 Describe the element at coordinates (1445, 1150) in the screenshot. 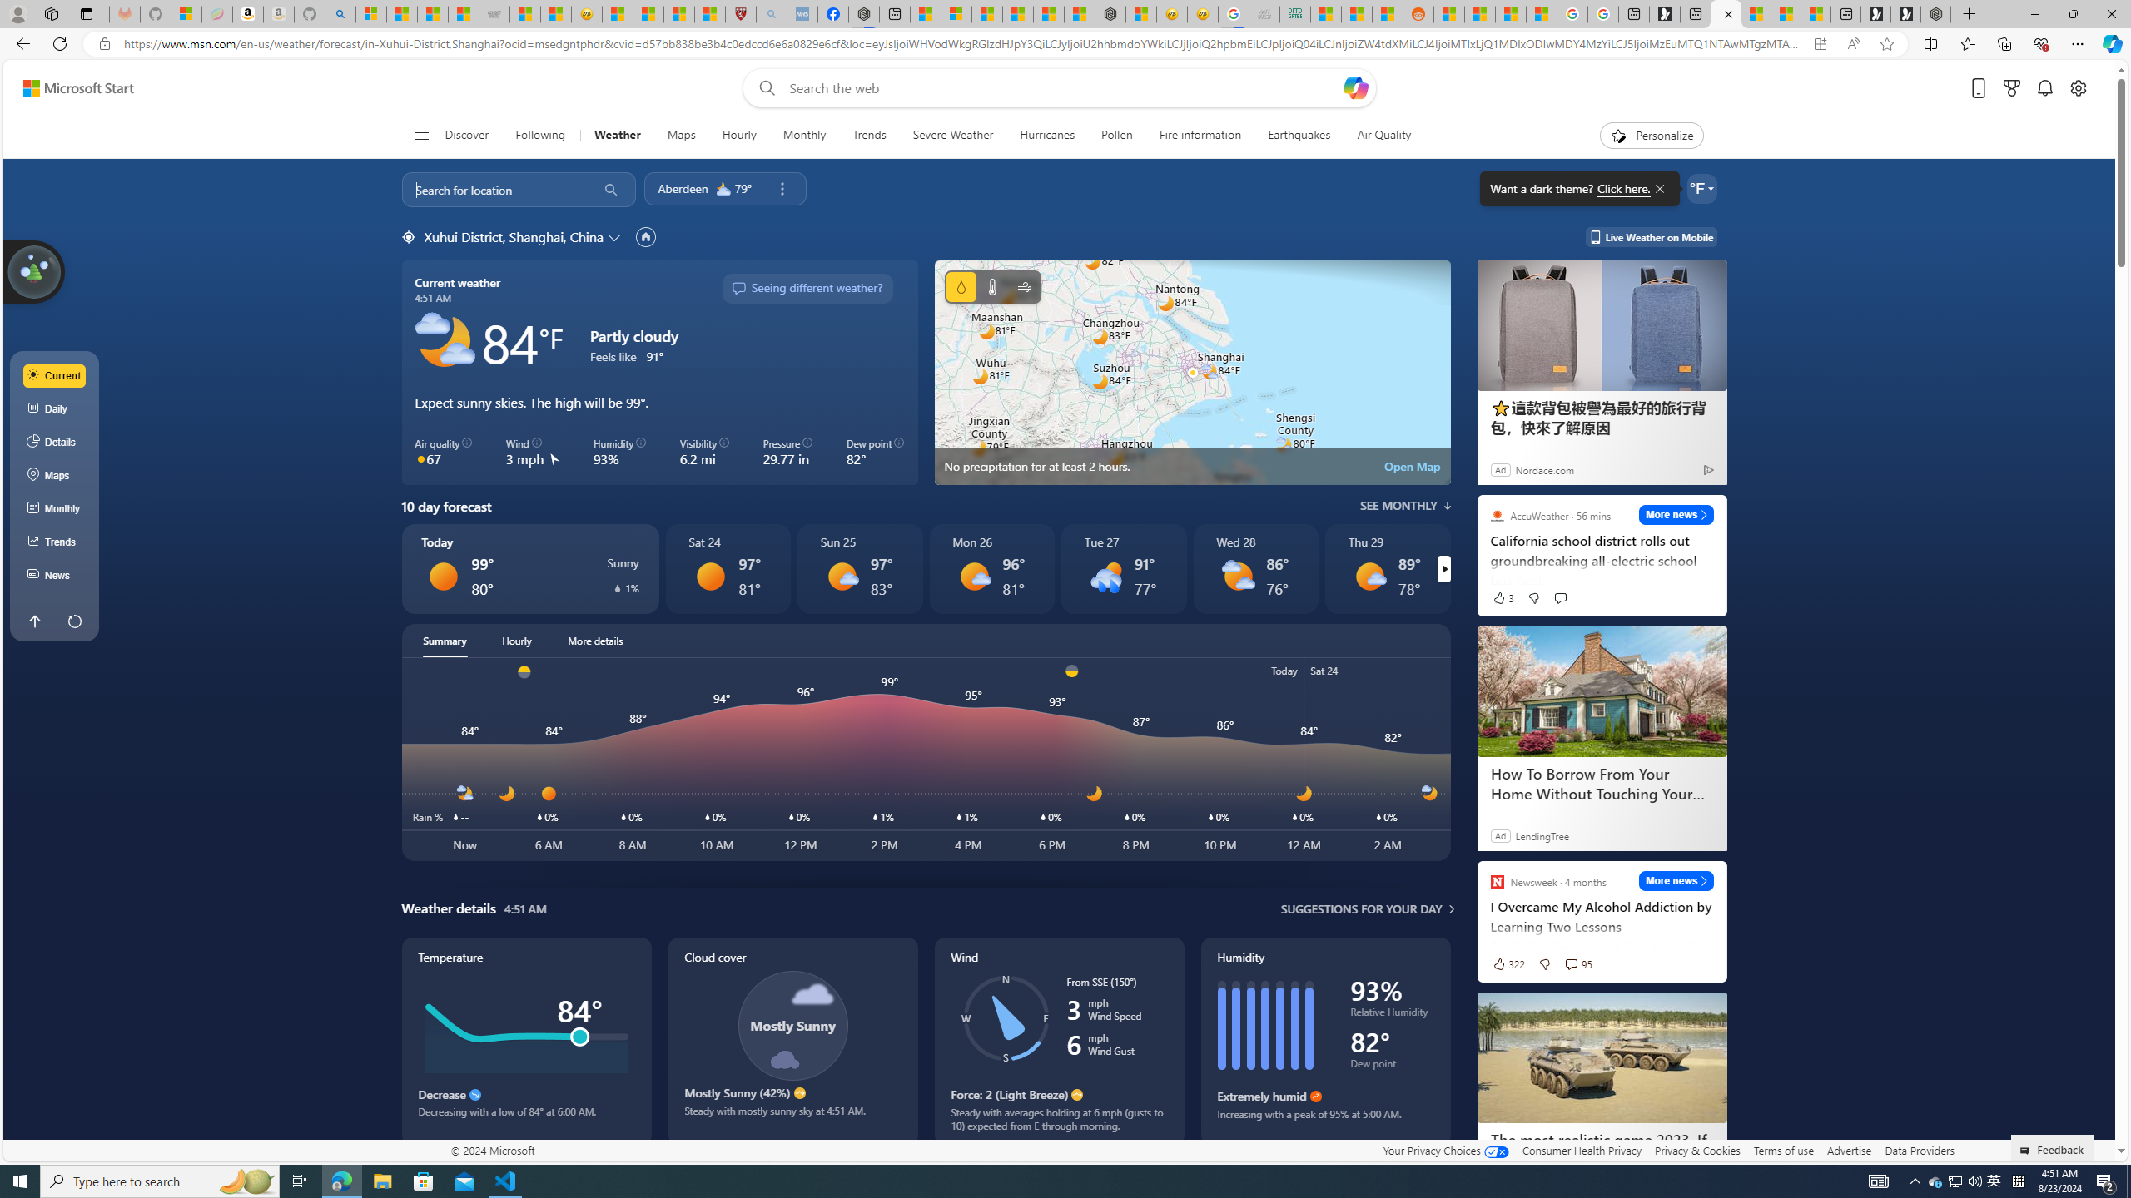

I see `Your Privacy Choices` at that location.